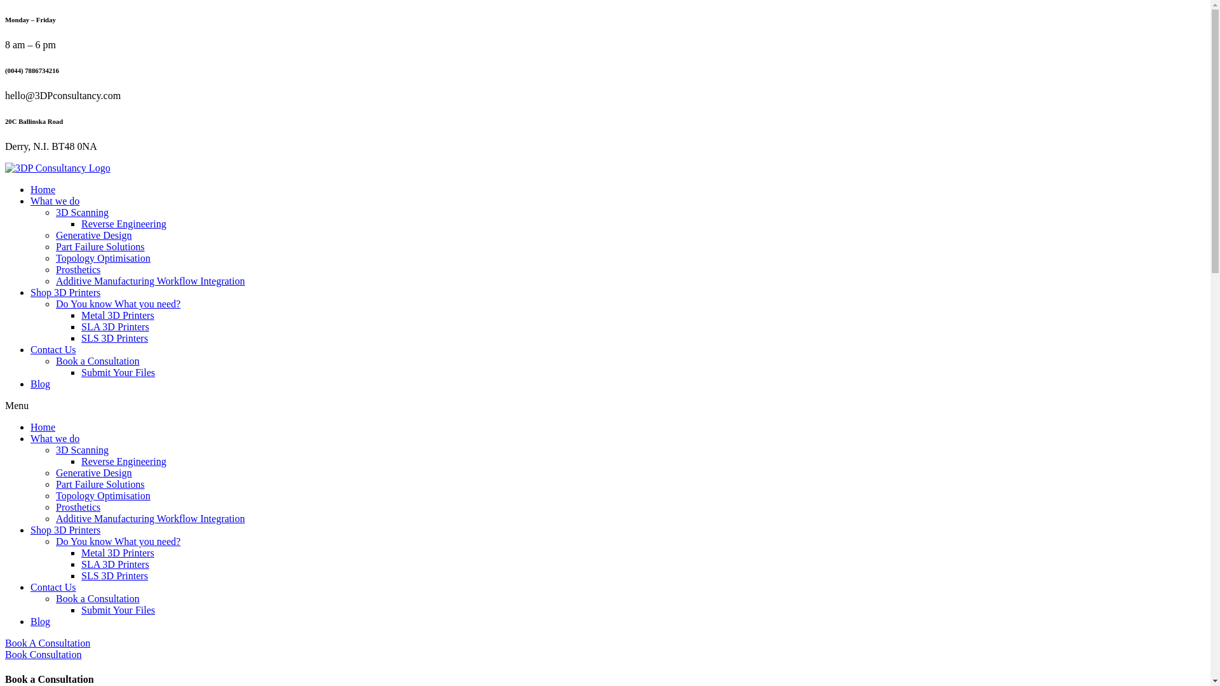  What do you see at coordinates (118, 304) in the screenshot?
I see `Do You know What you need?` at bounding box center [118, 304].